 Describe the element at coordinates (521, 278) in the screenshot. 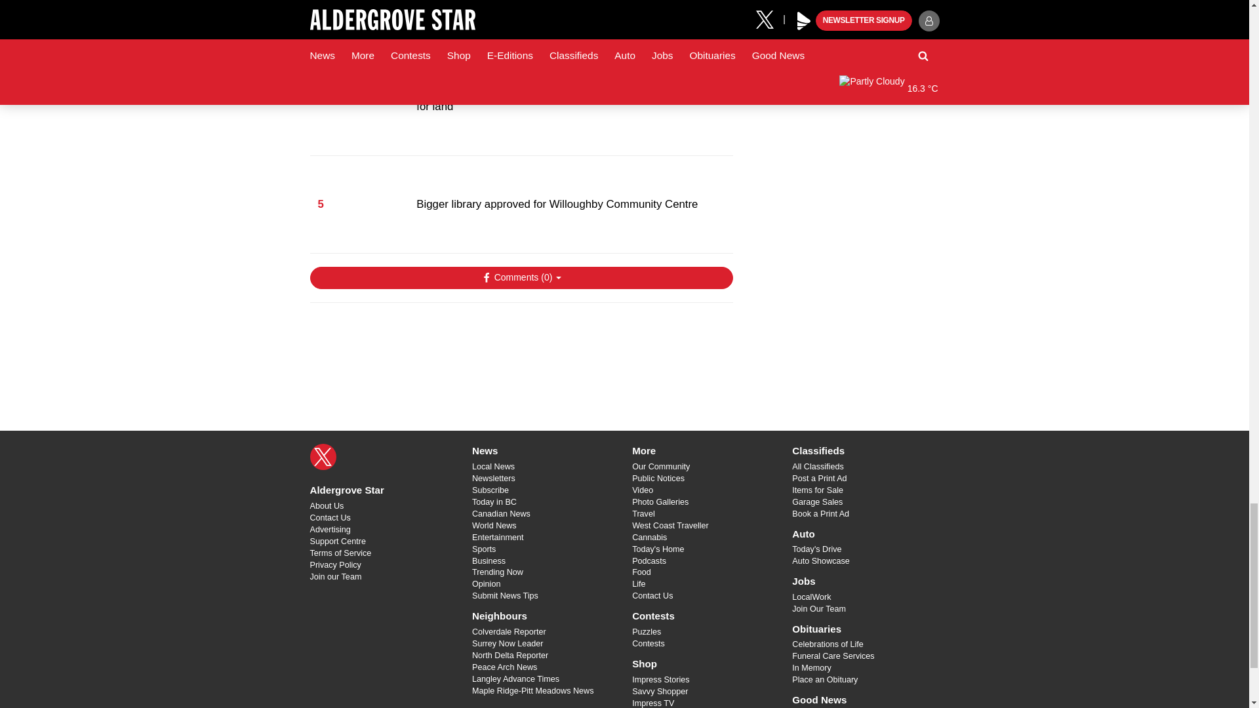

I see `Show Comments` at that location.